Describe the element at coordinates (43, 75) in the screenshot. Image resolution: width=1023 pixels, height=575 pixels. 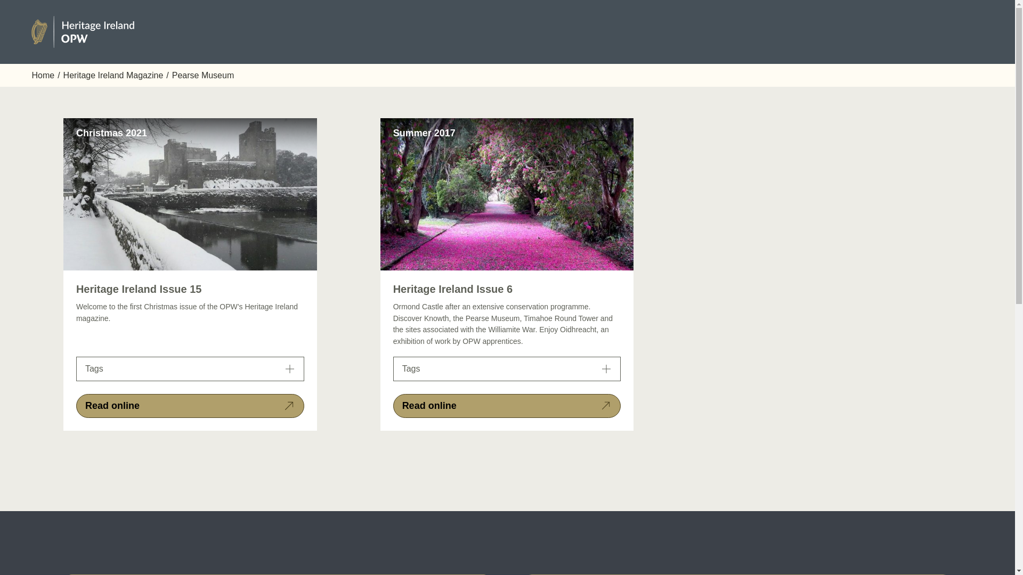
I see `Home` at that location.